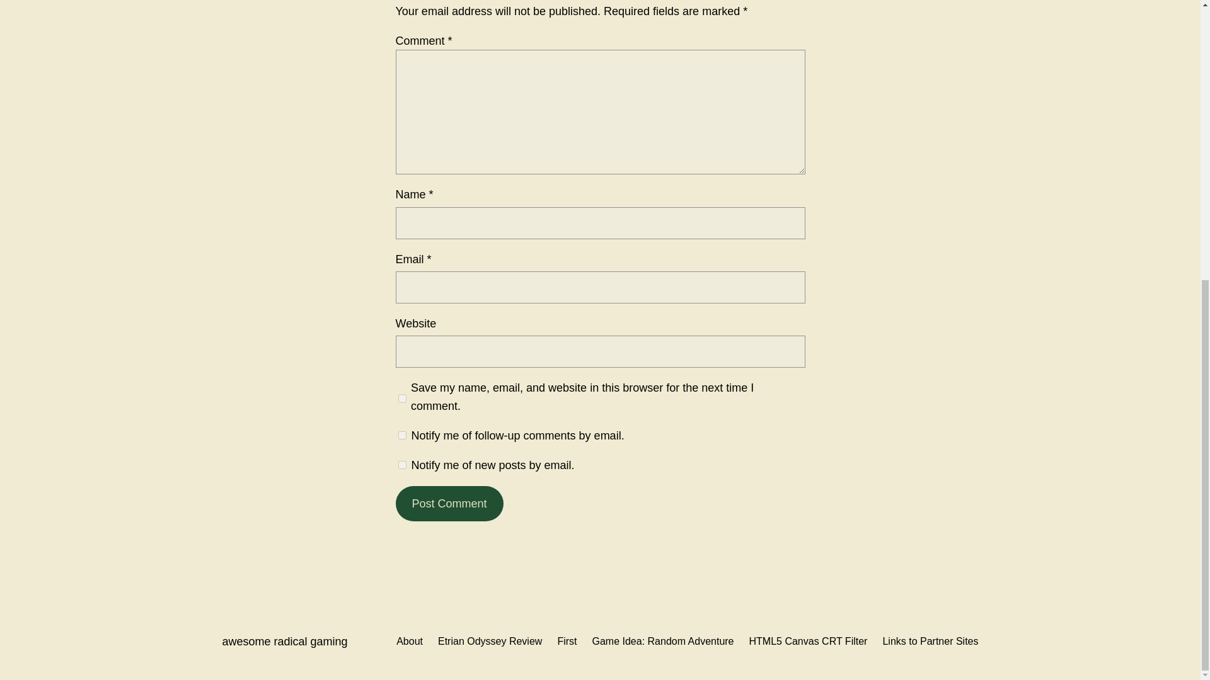 This screenshot has width=1210, height=680. Describe the element at coordinates (808, 641) in the screenshot. I see `HTML5 Canvas CRT Filter` at that location.